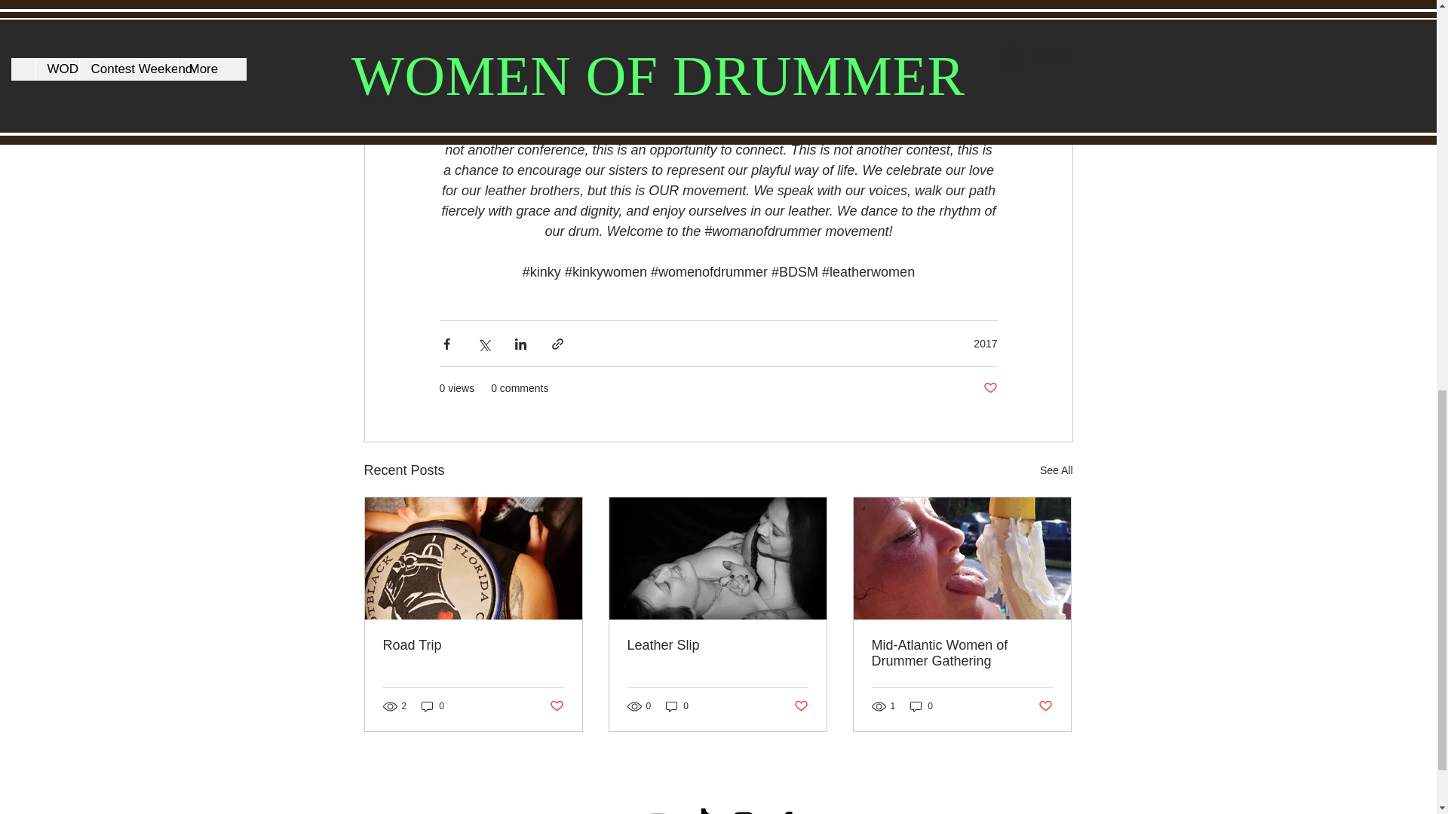 Image resolution: width=1448 pixels, height=814 pixels. What do you see at coordinates (555, 705) in the screenshot?
I see `Post not marked as liked` at bounding box center [555, 705].